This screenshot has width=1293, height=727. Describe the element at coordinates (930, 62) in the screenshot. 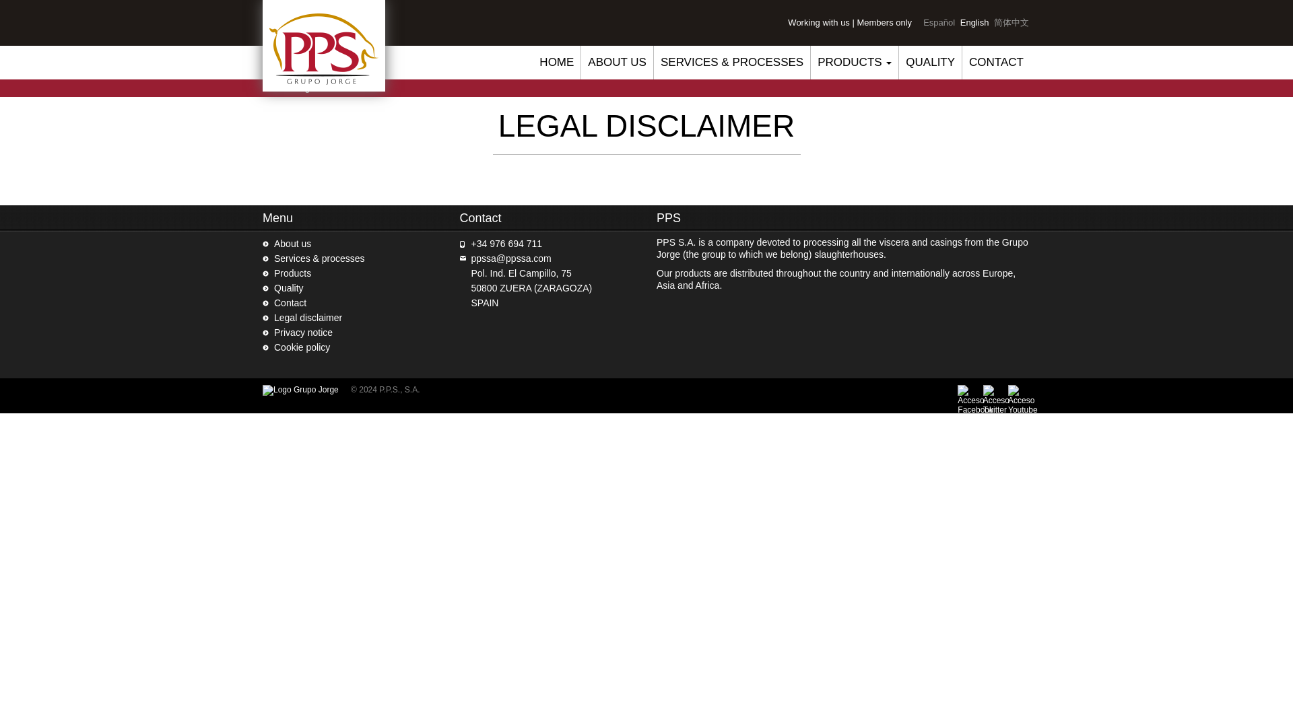

I see `QUALITY` at that location.